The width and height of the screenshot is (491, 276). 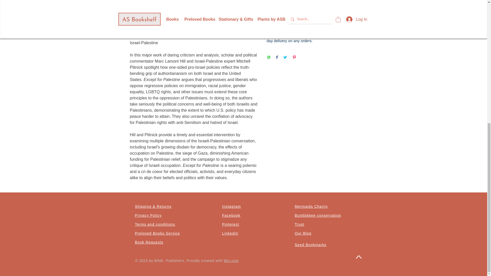 I want to click on Seed Bookmarks, so click(x=310, y=245).